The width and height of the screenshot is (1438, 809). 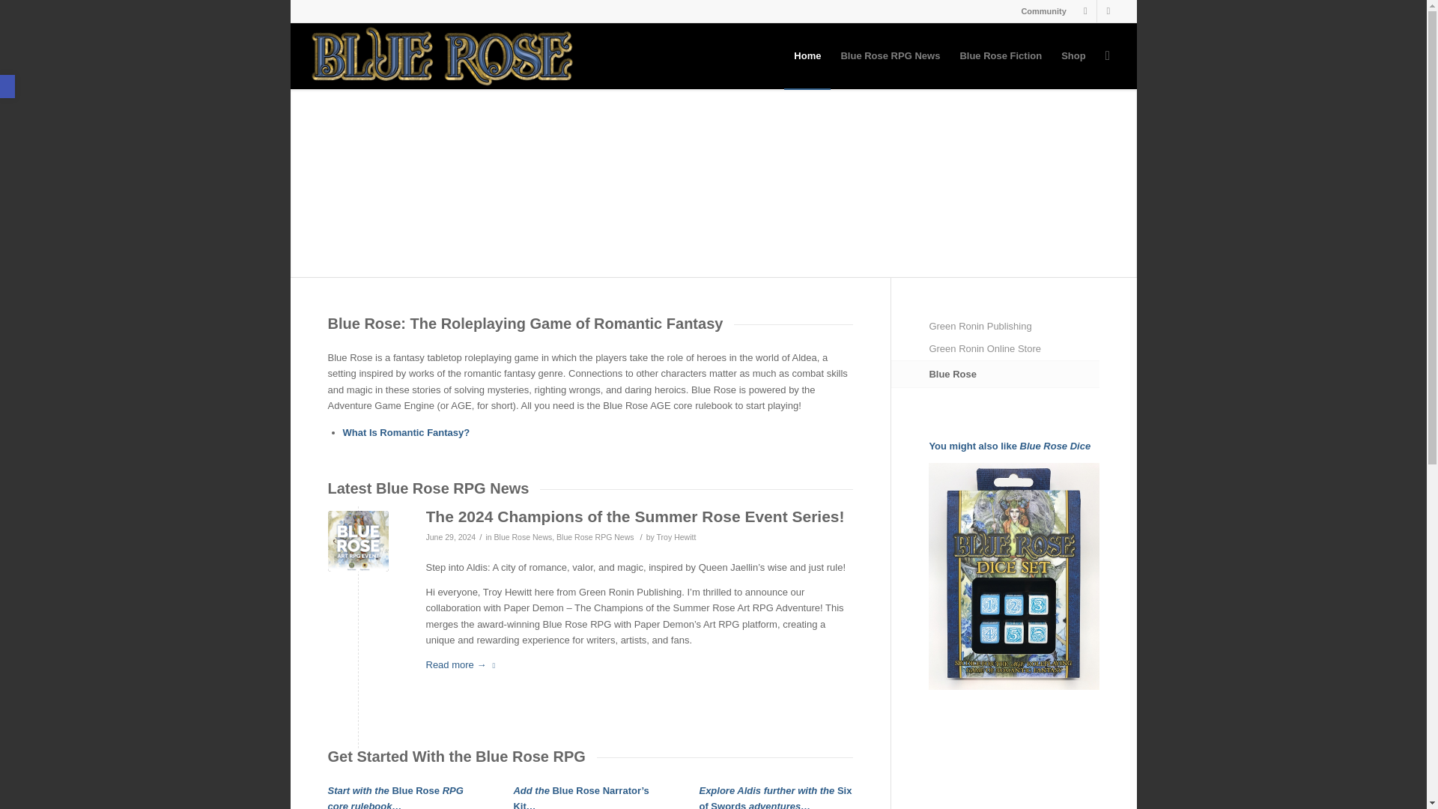 I want to click on Home, so click(x=807, y=55).